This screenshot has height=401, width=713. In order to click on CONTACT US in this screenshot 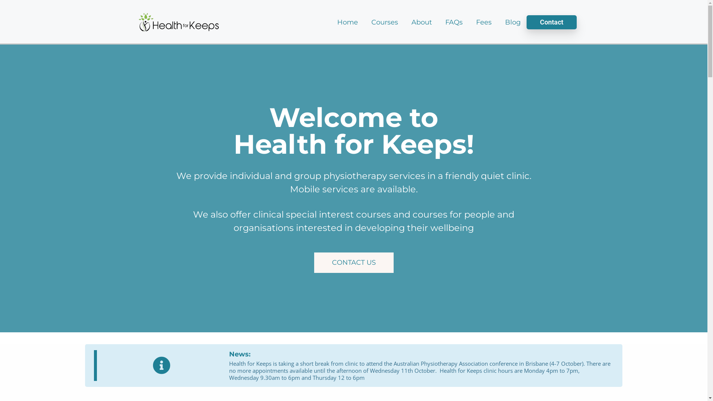, I will do `click(354, 263)`.